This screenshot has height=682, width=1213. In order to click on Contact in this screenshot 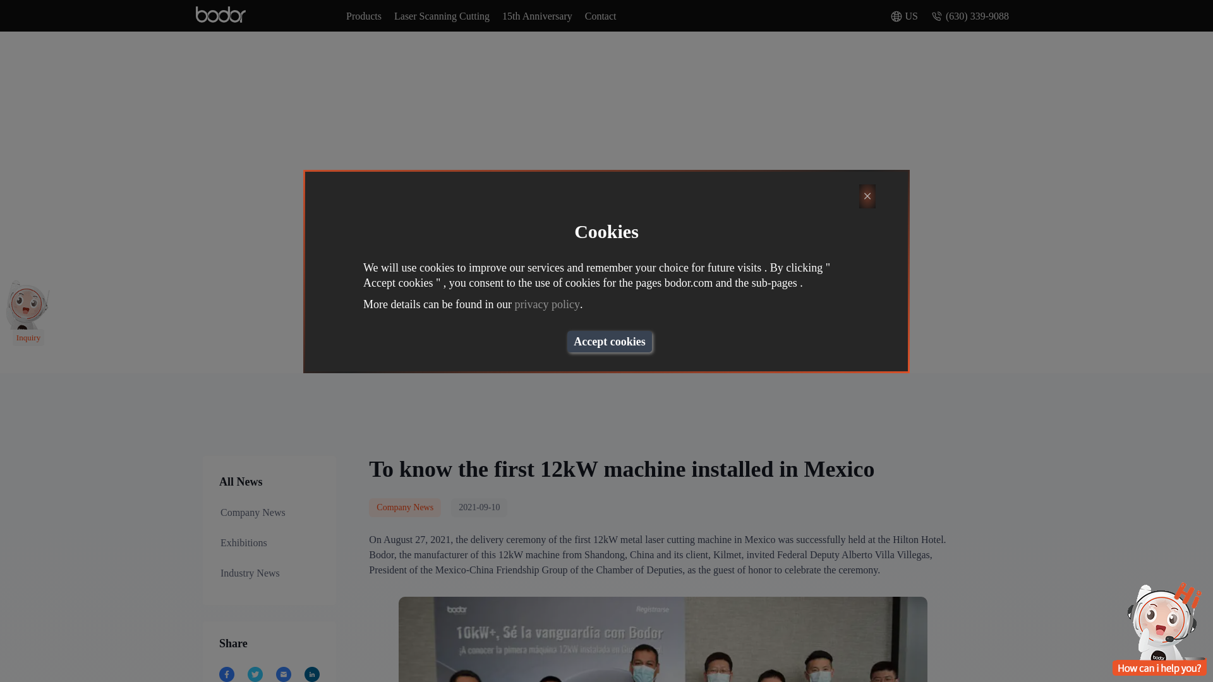, I will do `click(600, 16)`.